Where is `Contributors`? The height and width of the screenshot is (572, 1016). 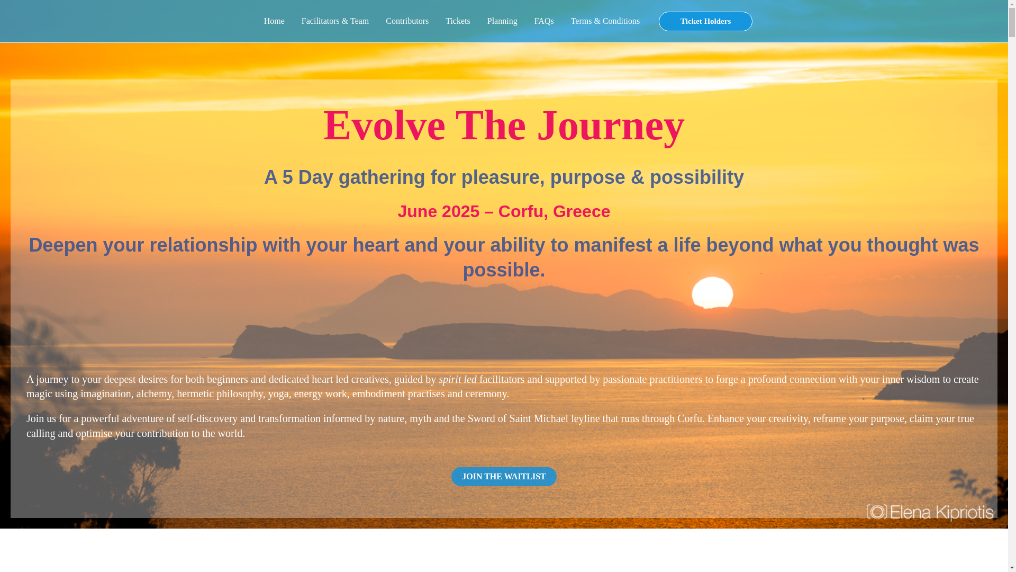 Contributors is located at coordinates (406, 21).